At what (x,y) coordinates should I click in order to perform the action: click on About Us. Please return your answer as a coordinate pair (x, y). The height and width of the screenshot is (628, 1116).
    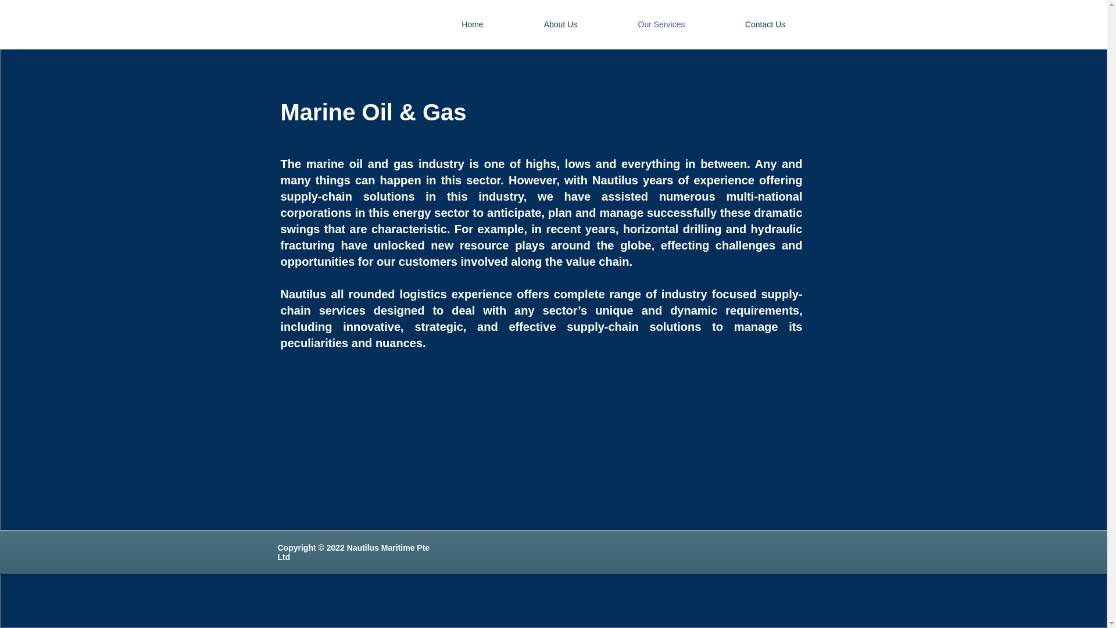
    Looking at the image, I should click on (560, 24).